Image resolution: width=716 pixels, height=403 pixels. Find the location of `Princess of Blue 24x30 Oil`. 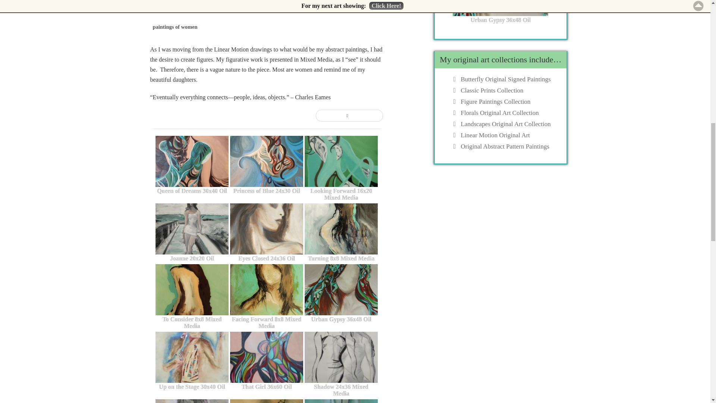

Princess of Blue 24x30 Oil is located at coordinates (266, 165).